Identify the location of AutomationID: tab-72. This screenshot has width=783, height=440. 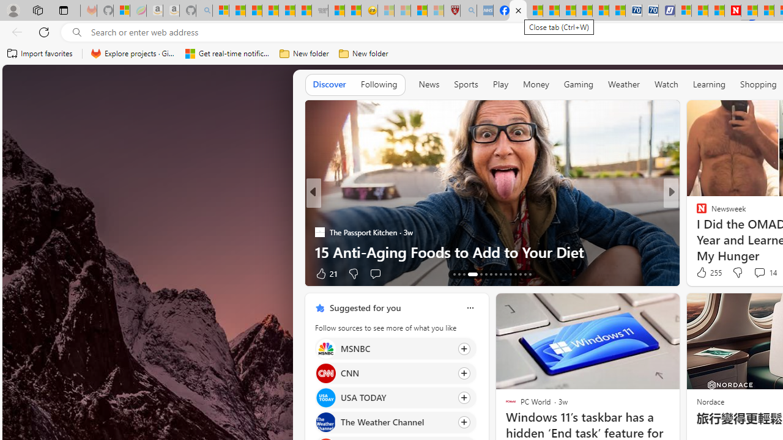
(491, 274).